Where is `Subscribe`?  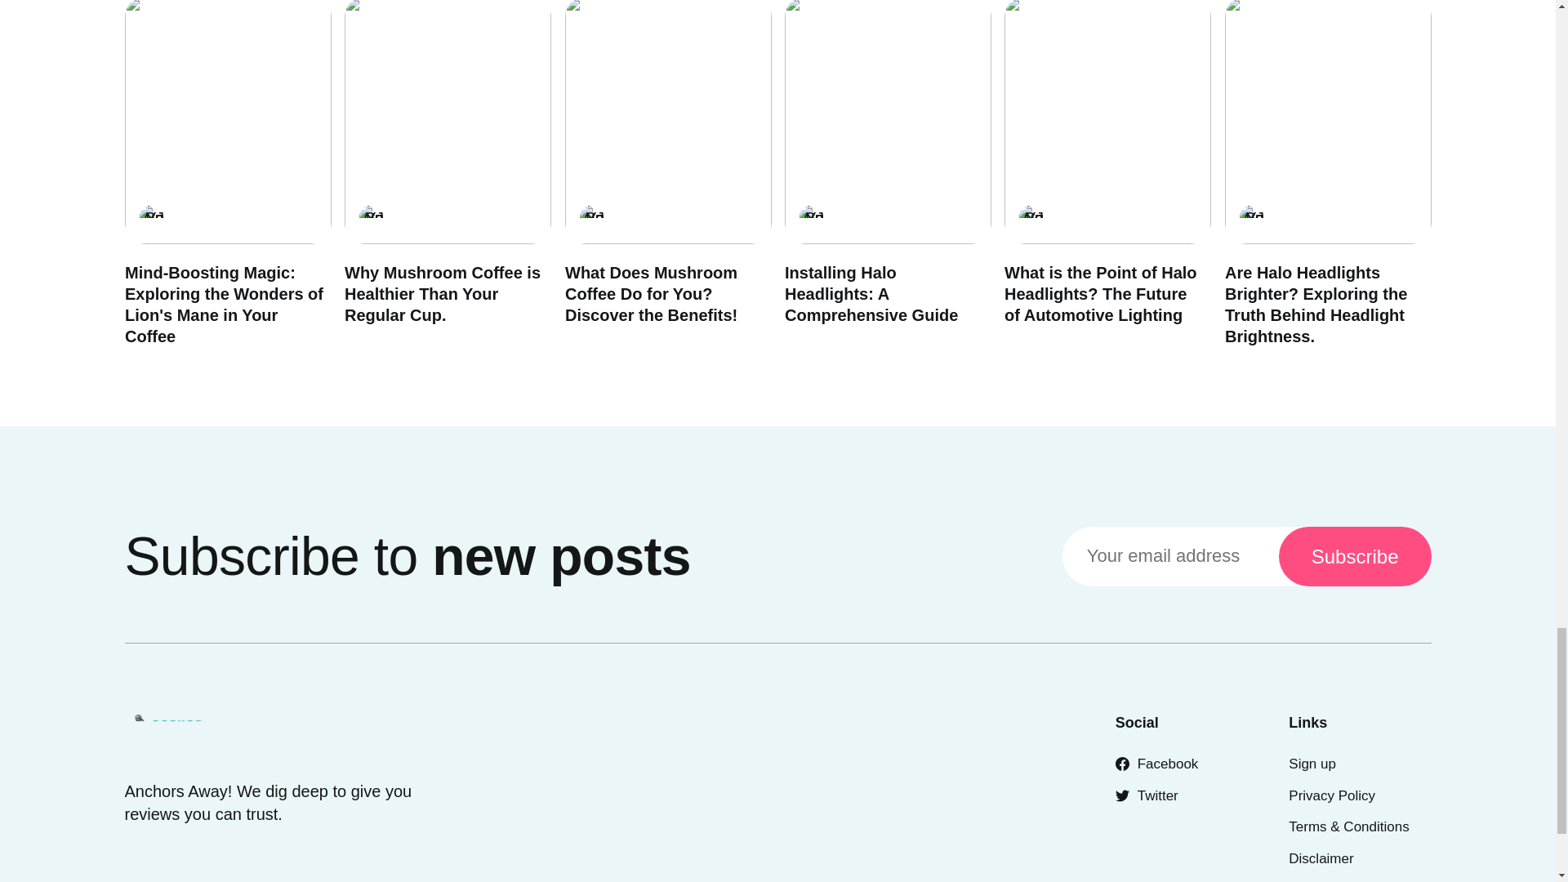
Subscribe is located at coordinates (1355, 556).